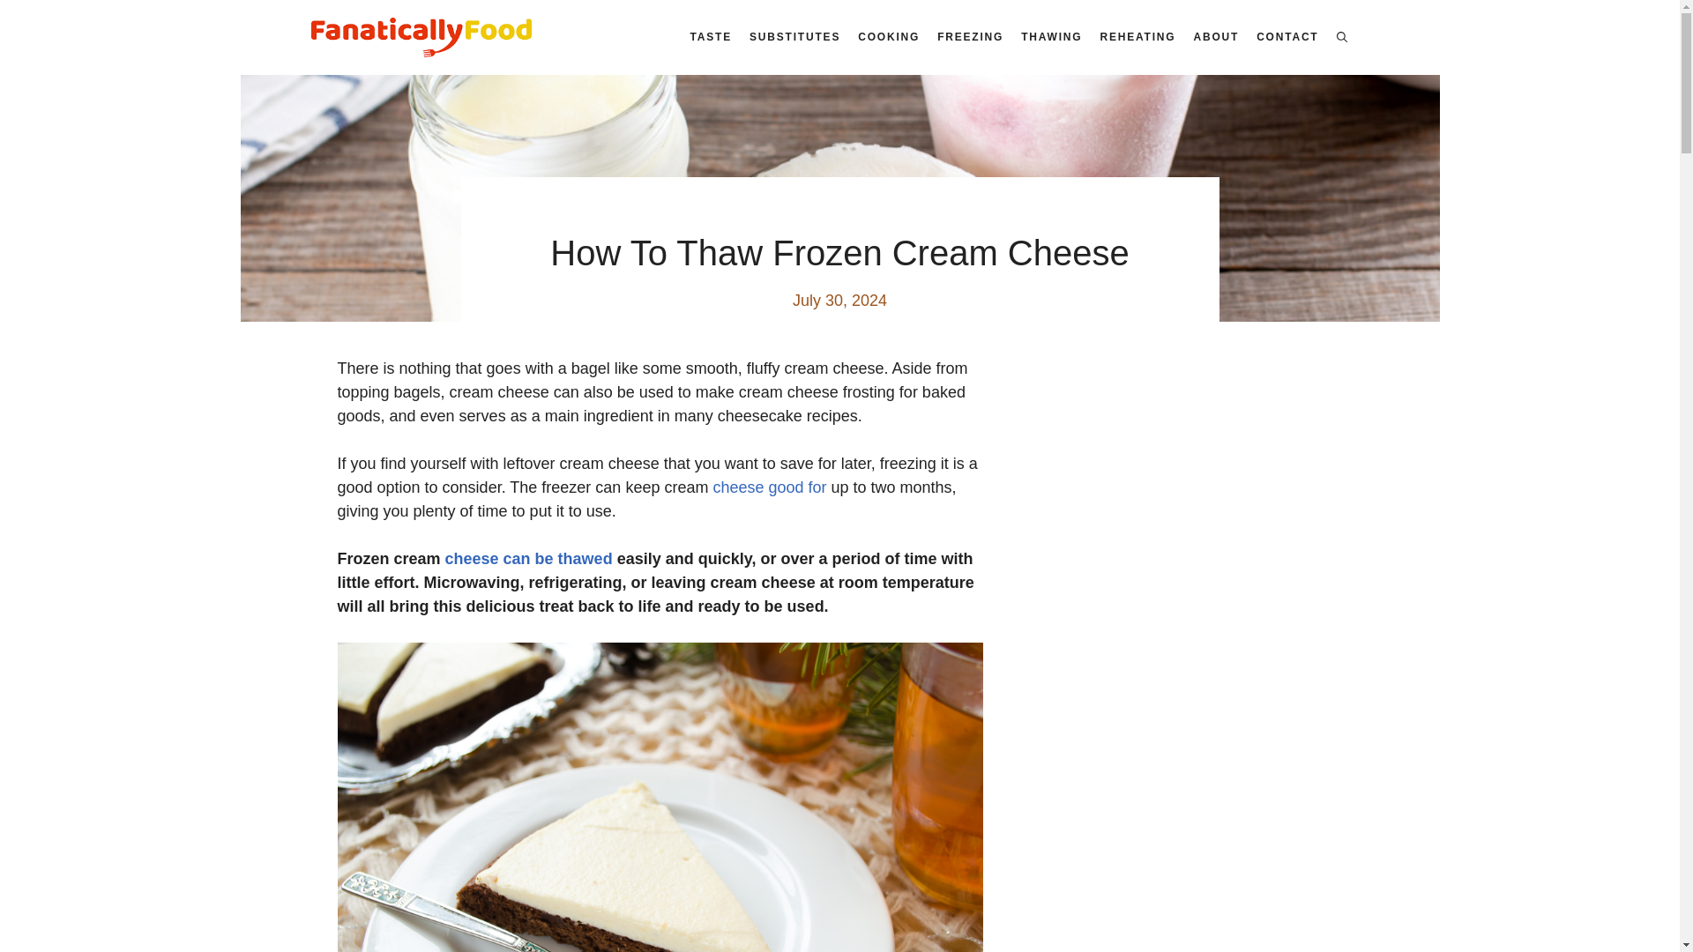  What do you see at coordinates (711, 37) in the screenshot?
I see `TASTE` at bounding box center [711, 37].